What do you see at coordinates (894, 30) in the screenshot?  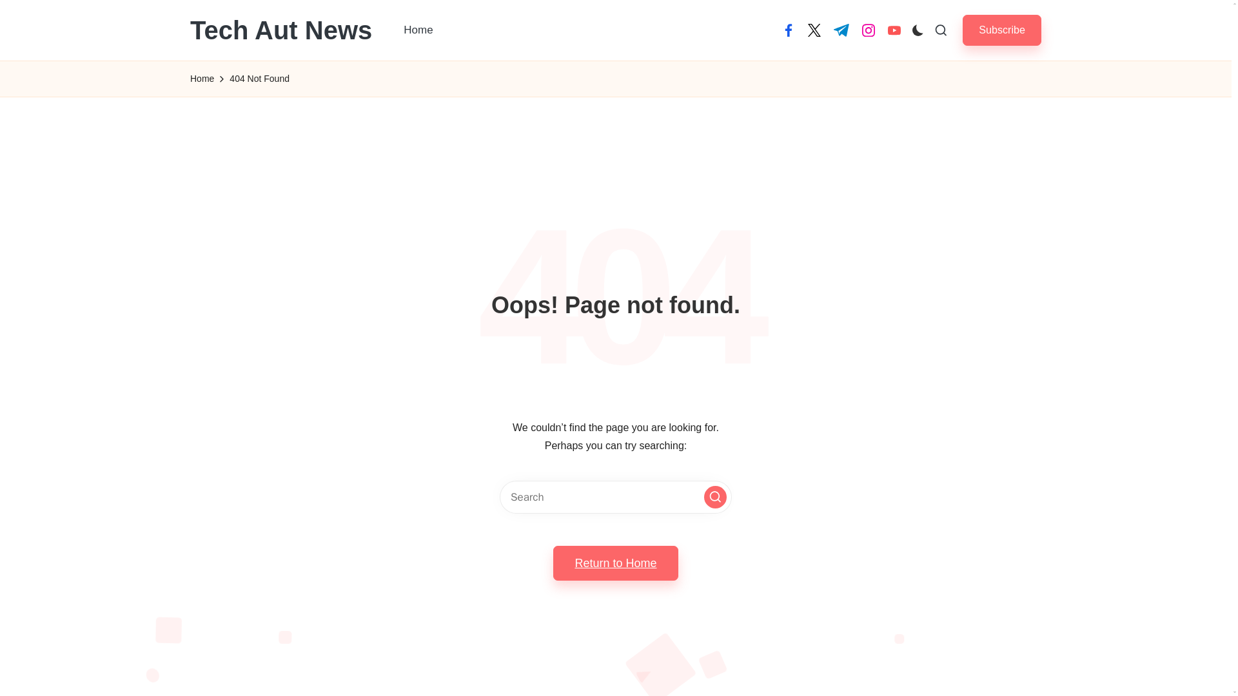 I see `youtube.com` at bounding box center [894, 30].